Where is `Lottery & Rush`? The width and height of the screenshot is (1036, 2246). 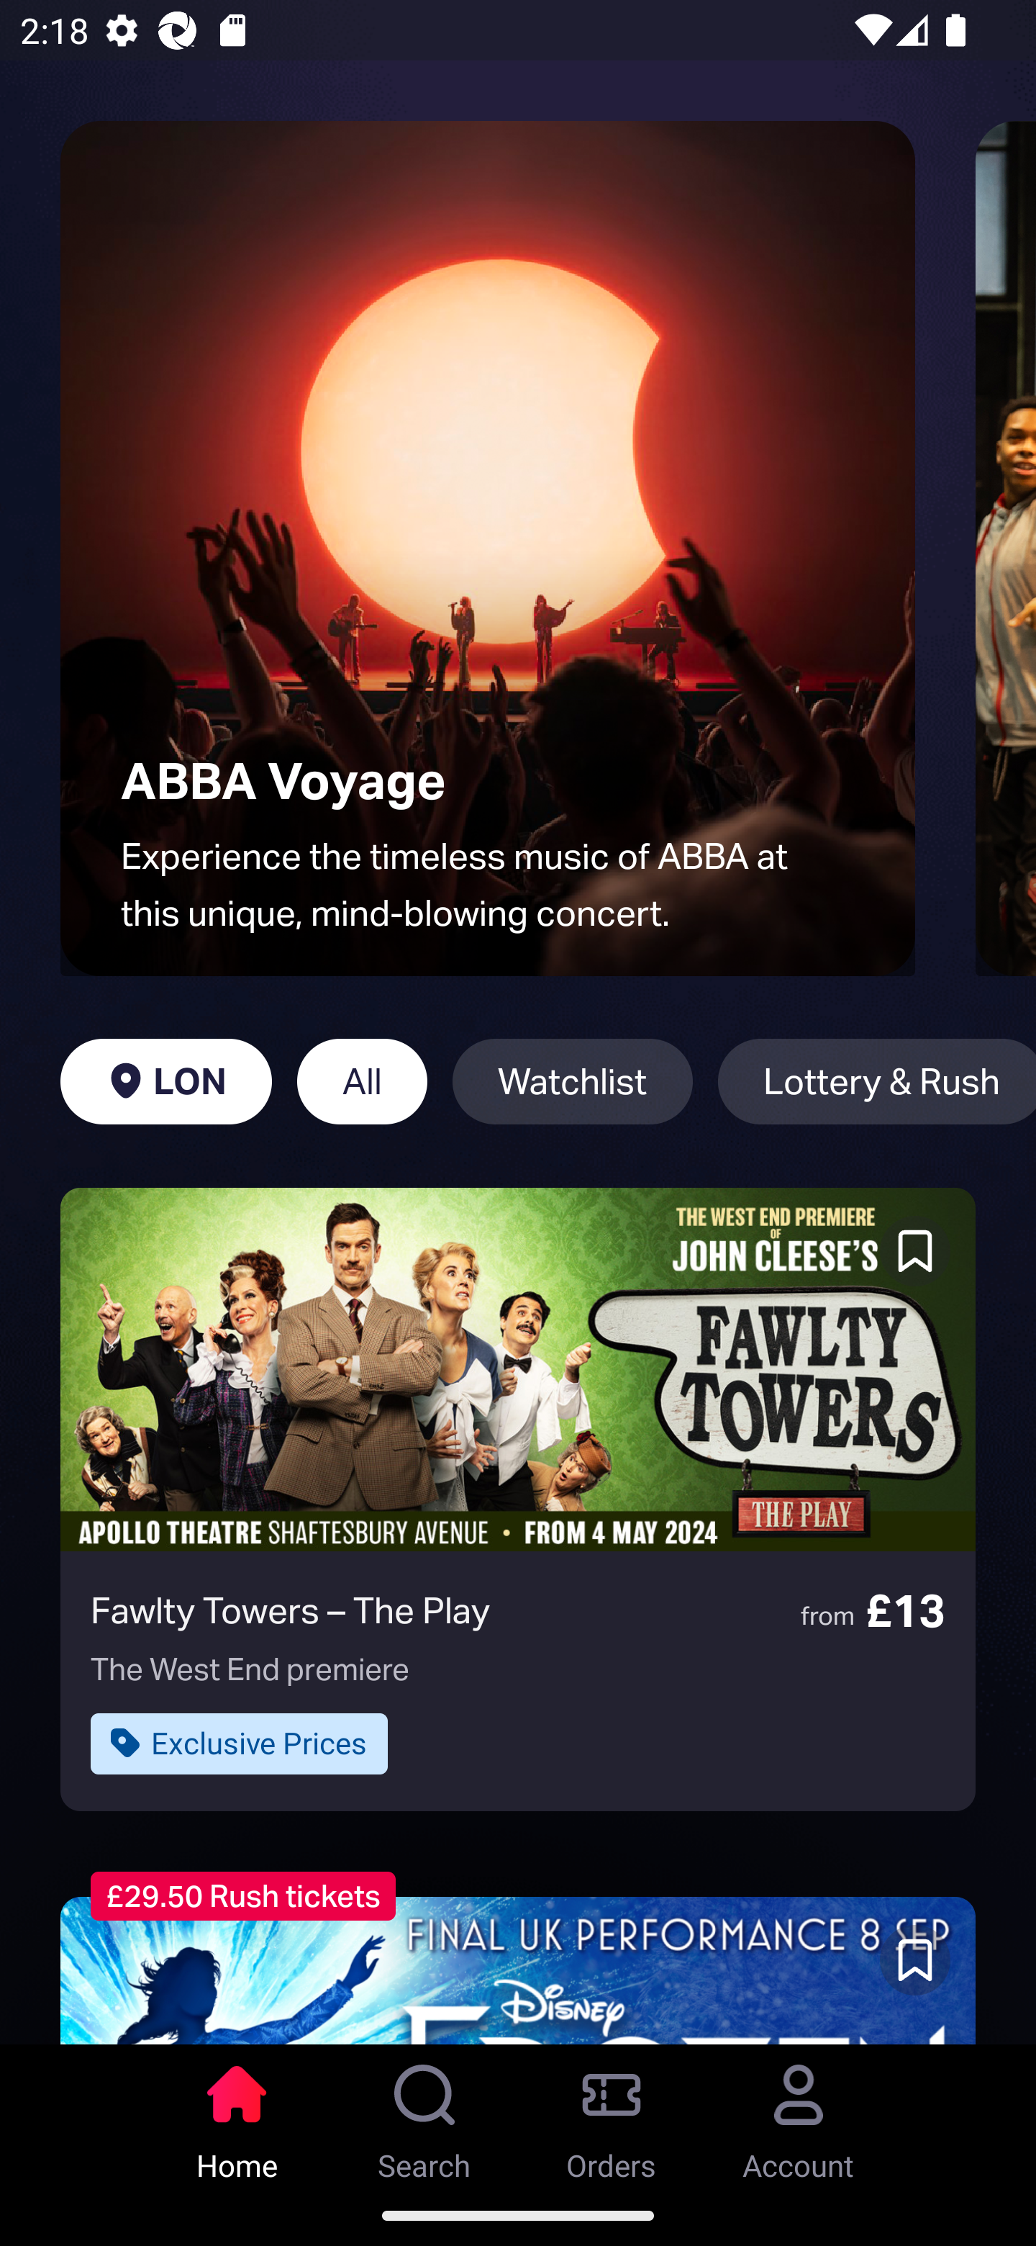
Lottery & Rush is located at coordinates (876, 1081).